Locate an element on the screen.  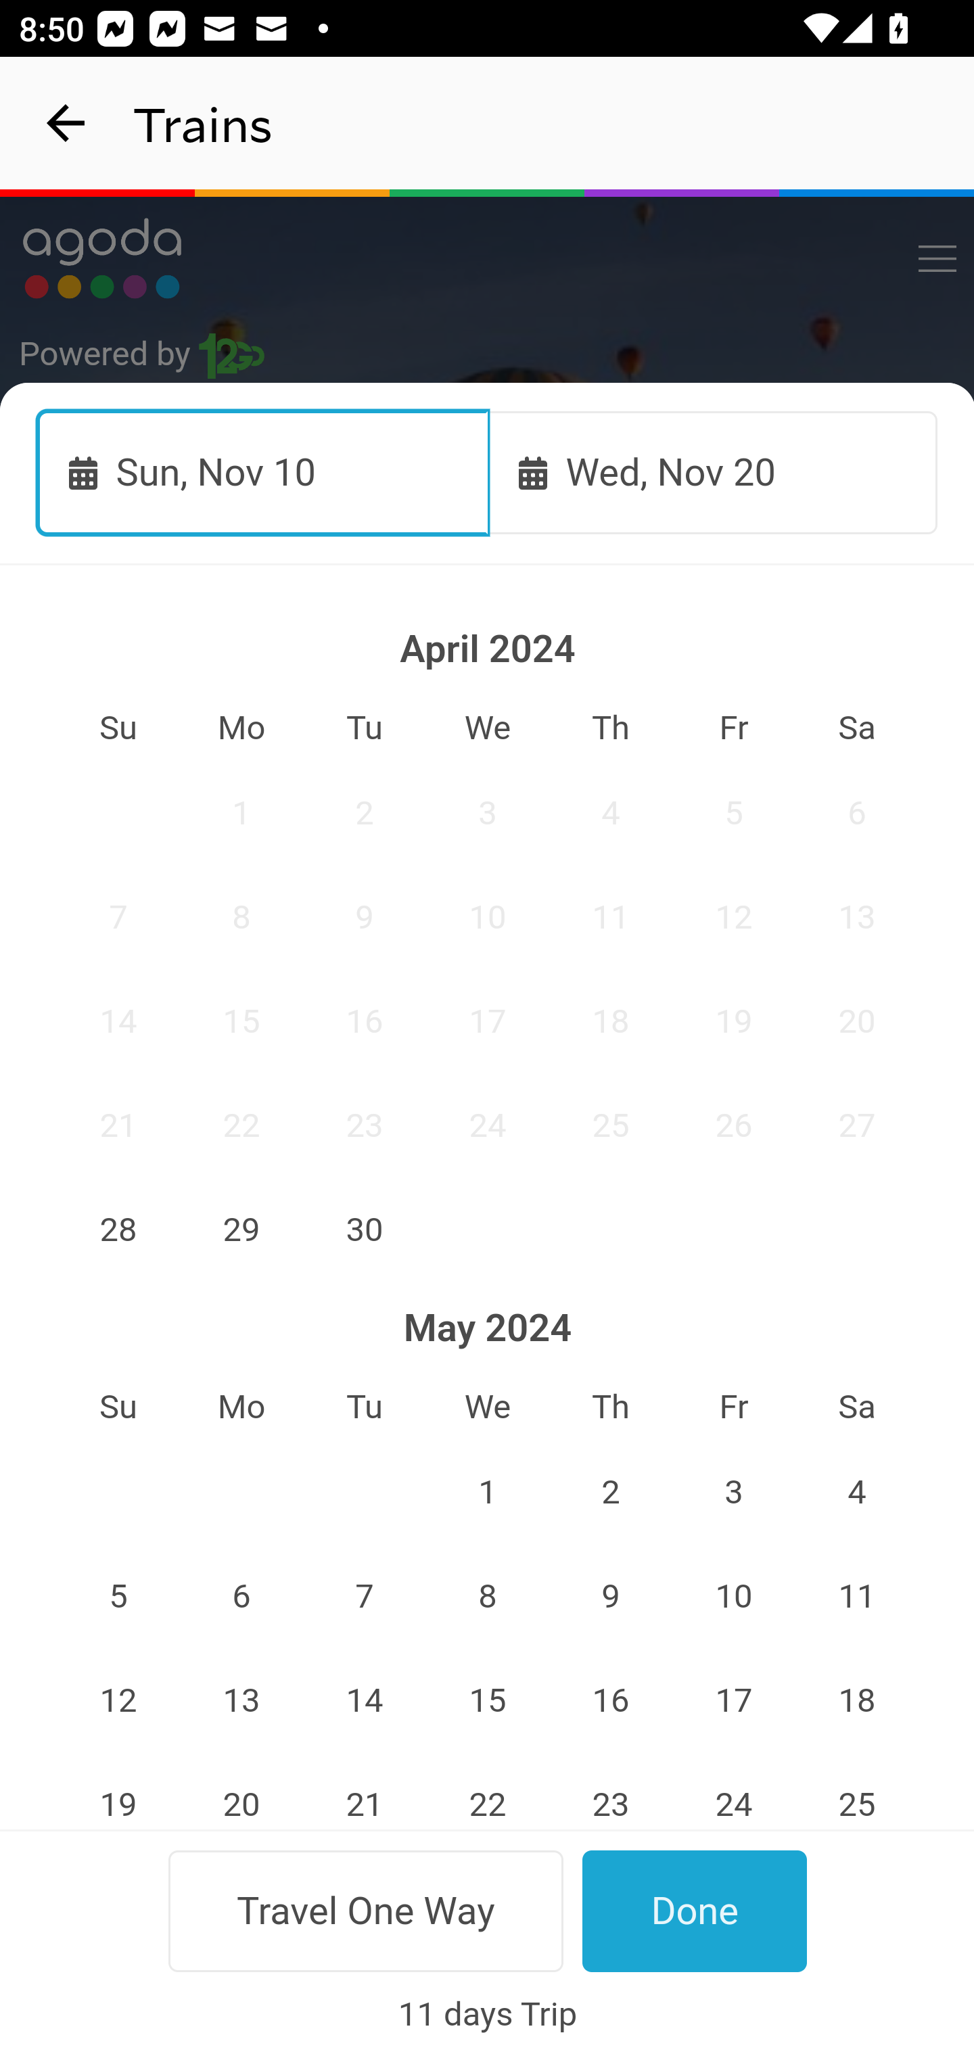
Done is located at coordinates (695, 1911).